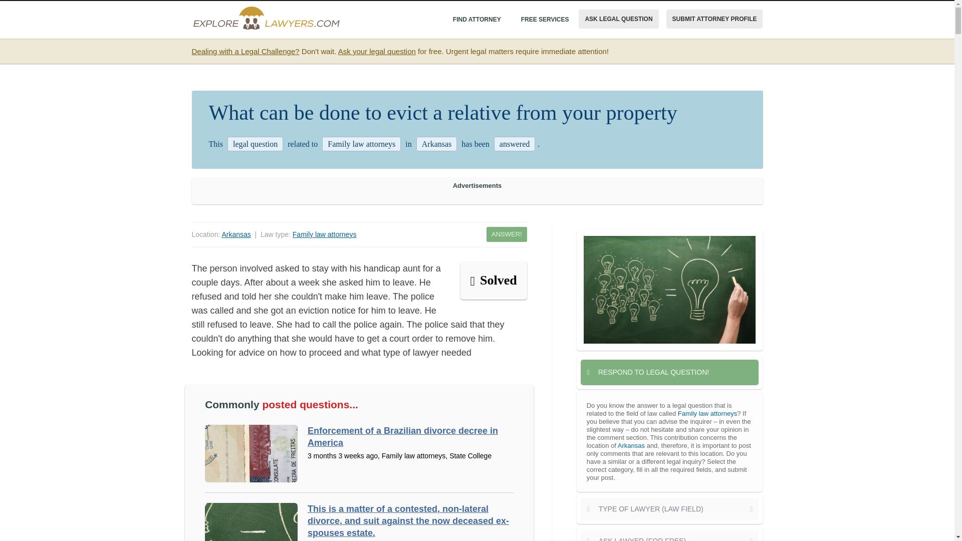  What do you see at coordinates (267, 18) in the screenshot?
I see `Explore Lawyers - find the best attorney near you!` at bounding box center [267, 18].